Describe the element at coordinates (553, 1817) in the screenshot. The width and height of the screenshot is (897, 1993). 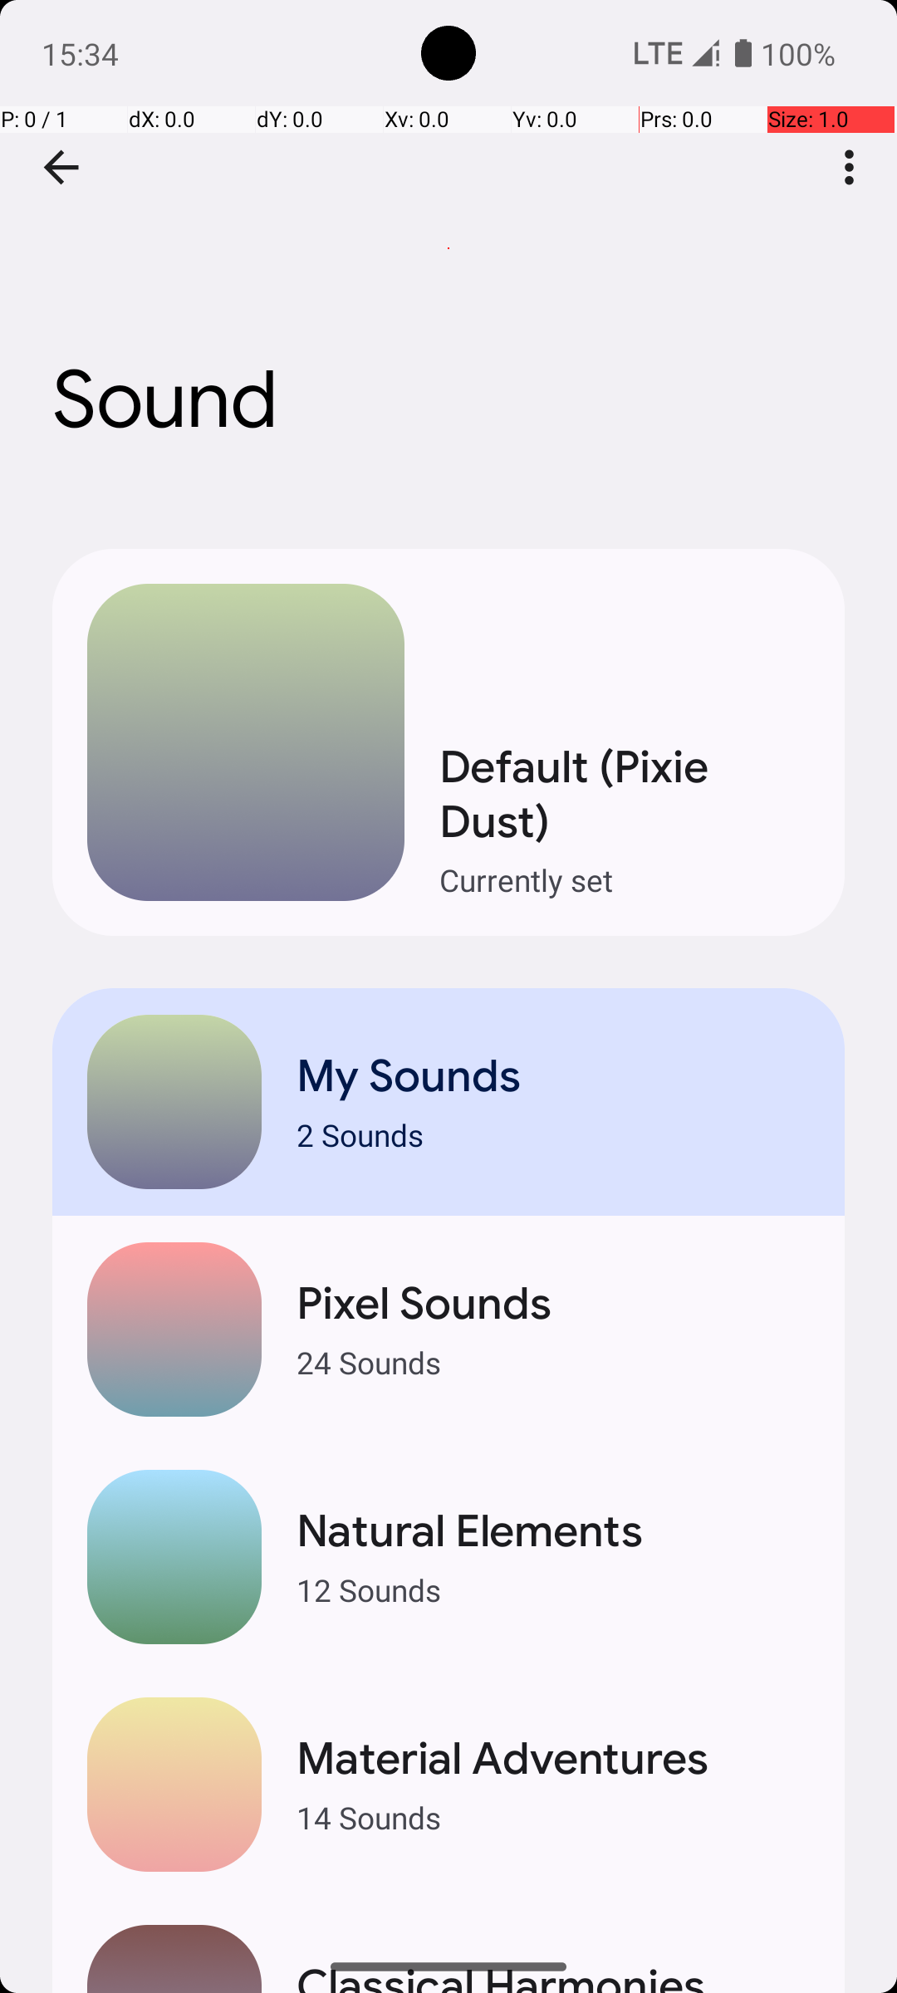
I see `14 Sounds` at that location.